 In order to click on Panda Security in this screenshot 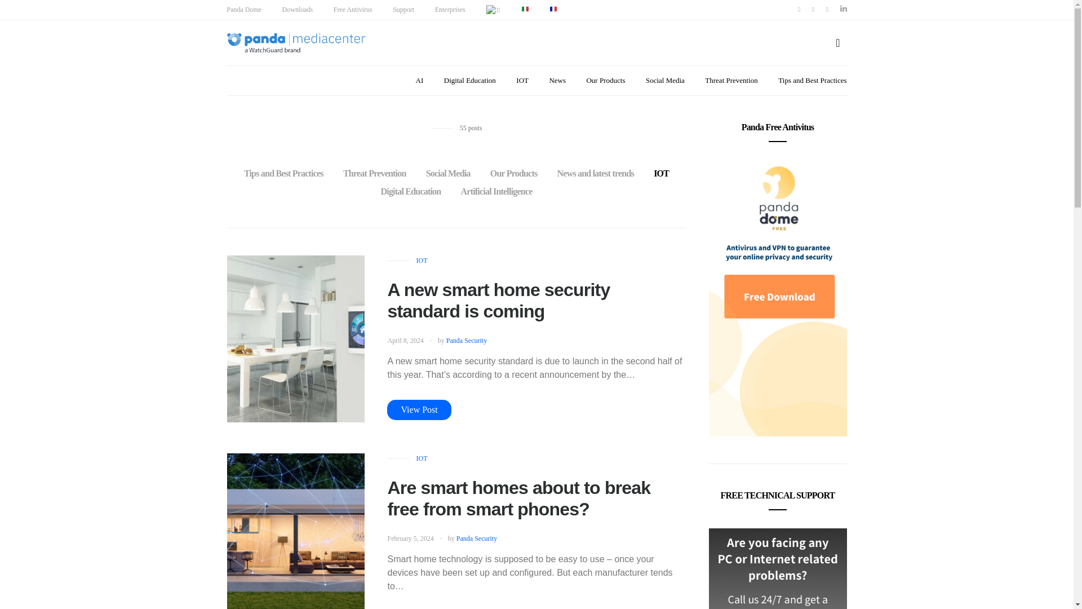, I will do `click(467, 341)`.